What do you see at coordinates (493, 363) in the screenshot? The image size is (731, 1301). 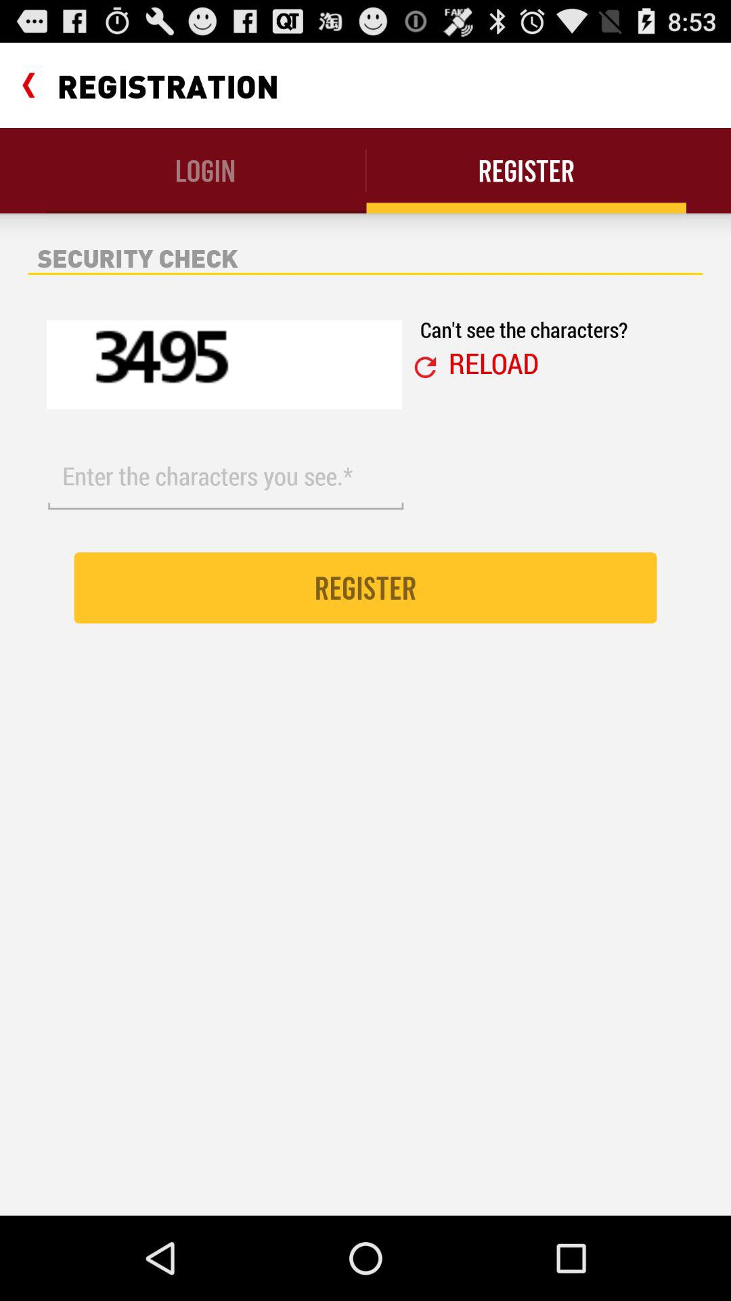 I see `tap the reload` at bounding box center [493, 363].